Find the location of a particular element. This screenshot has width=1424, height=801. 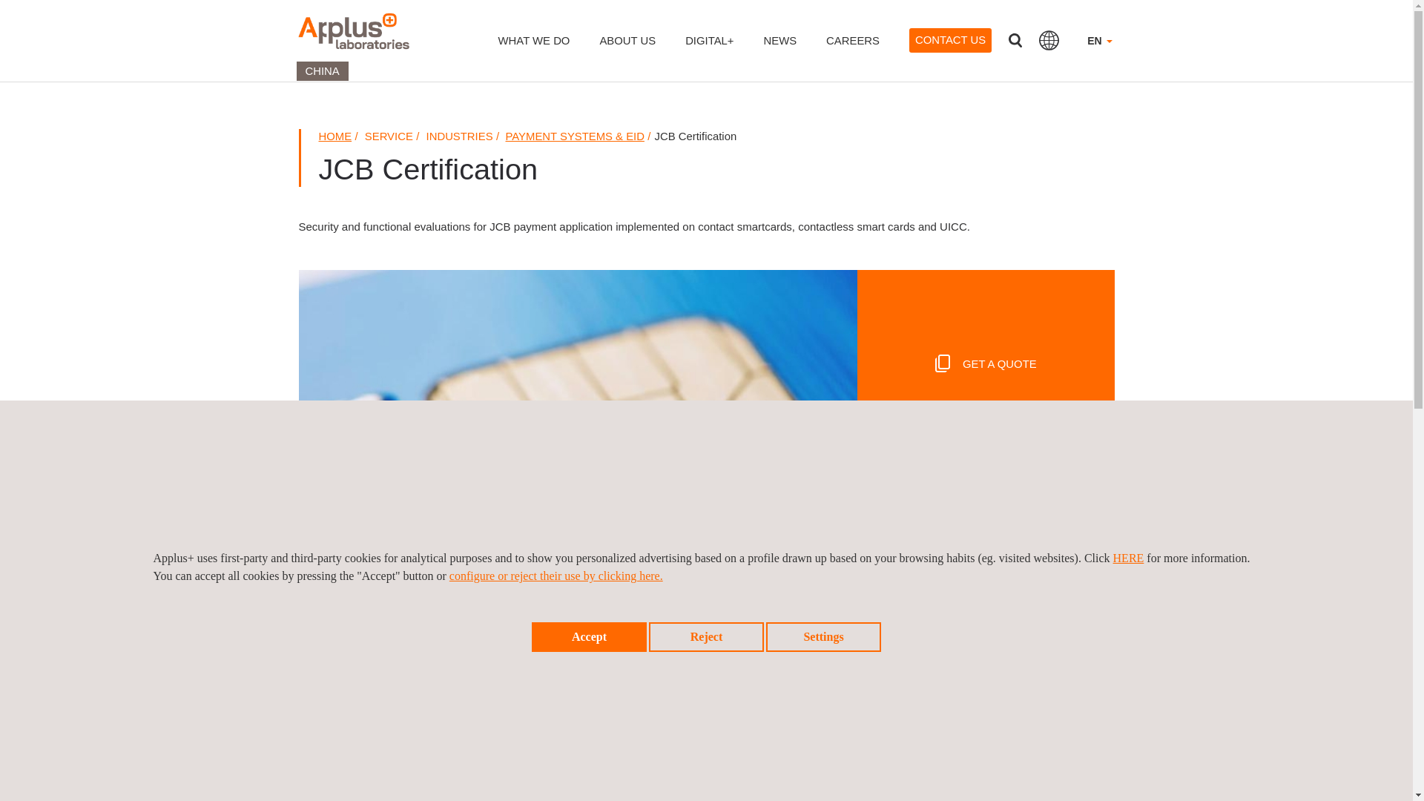

Search is located at coordinates (1015, 40).